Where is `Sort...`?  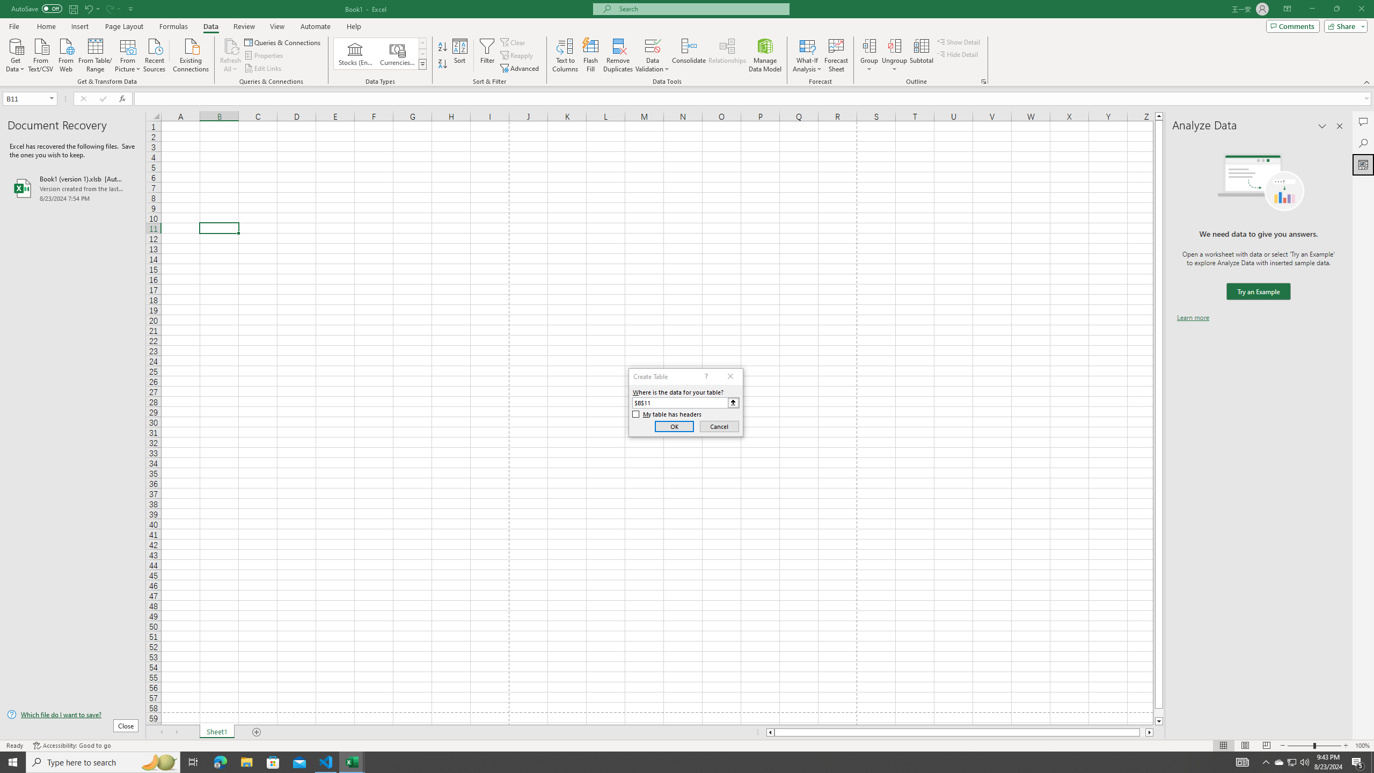 Sort... is located at coordinates (461, 55).